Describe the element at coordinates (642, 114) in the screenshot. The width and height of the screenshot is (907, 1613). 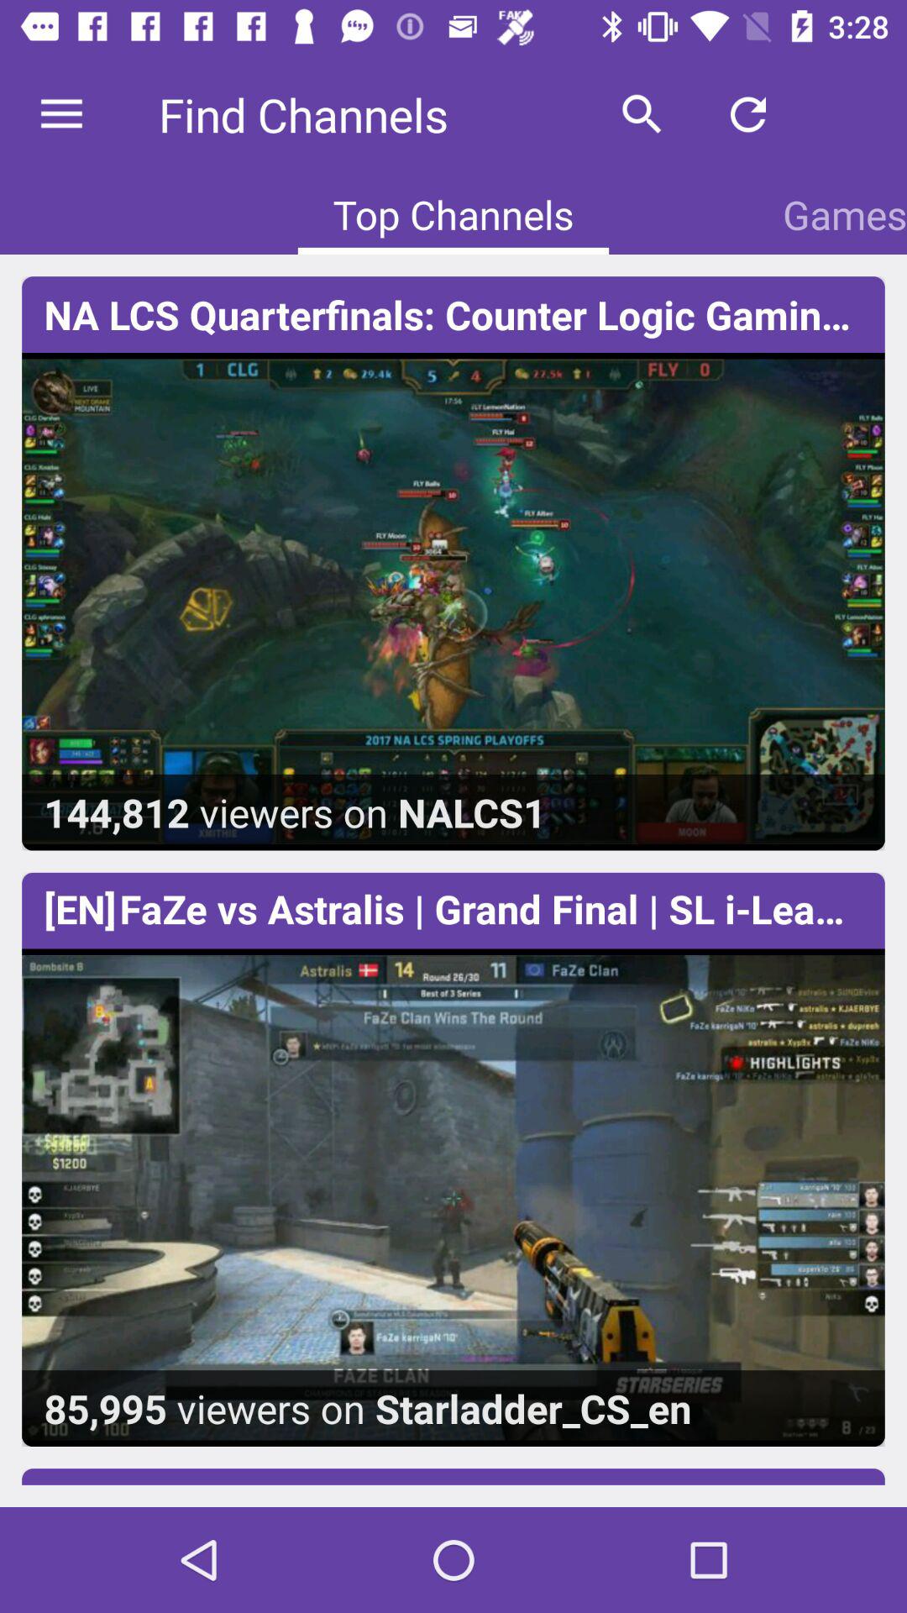
I see `tap item above the na lcs quarterfinals icon` at that location.